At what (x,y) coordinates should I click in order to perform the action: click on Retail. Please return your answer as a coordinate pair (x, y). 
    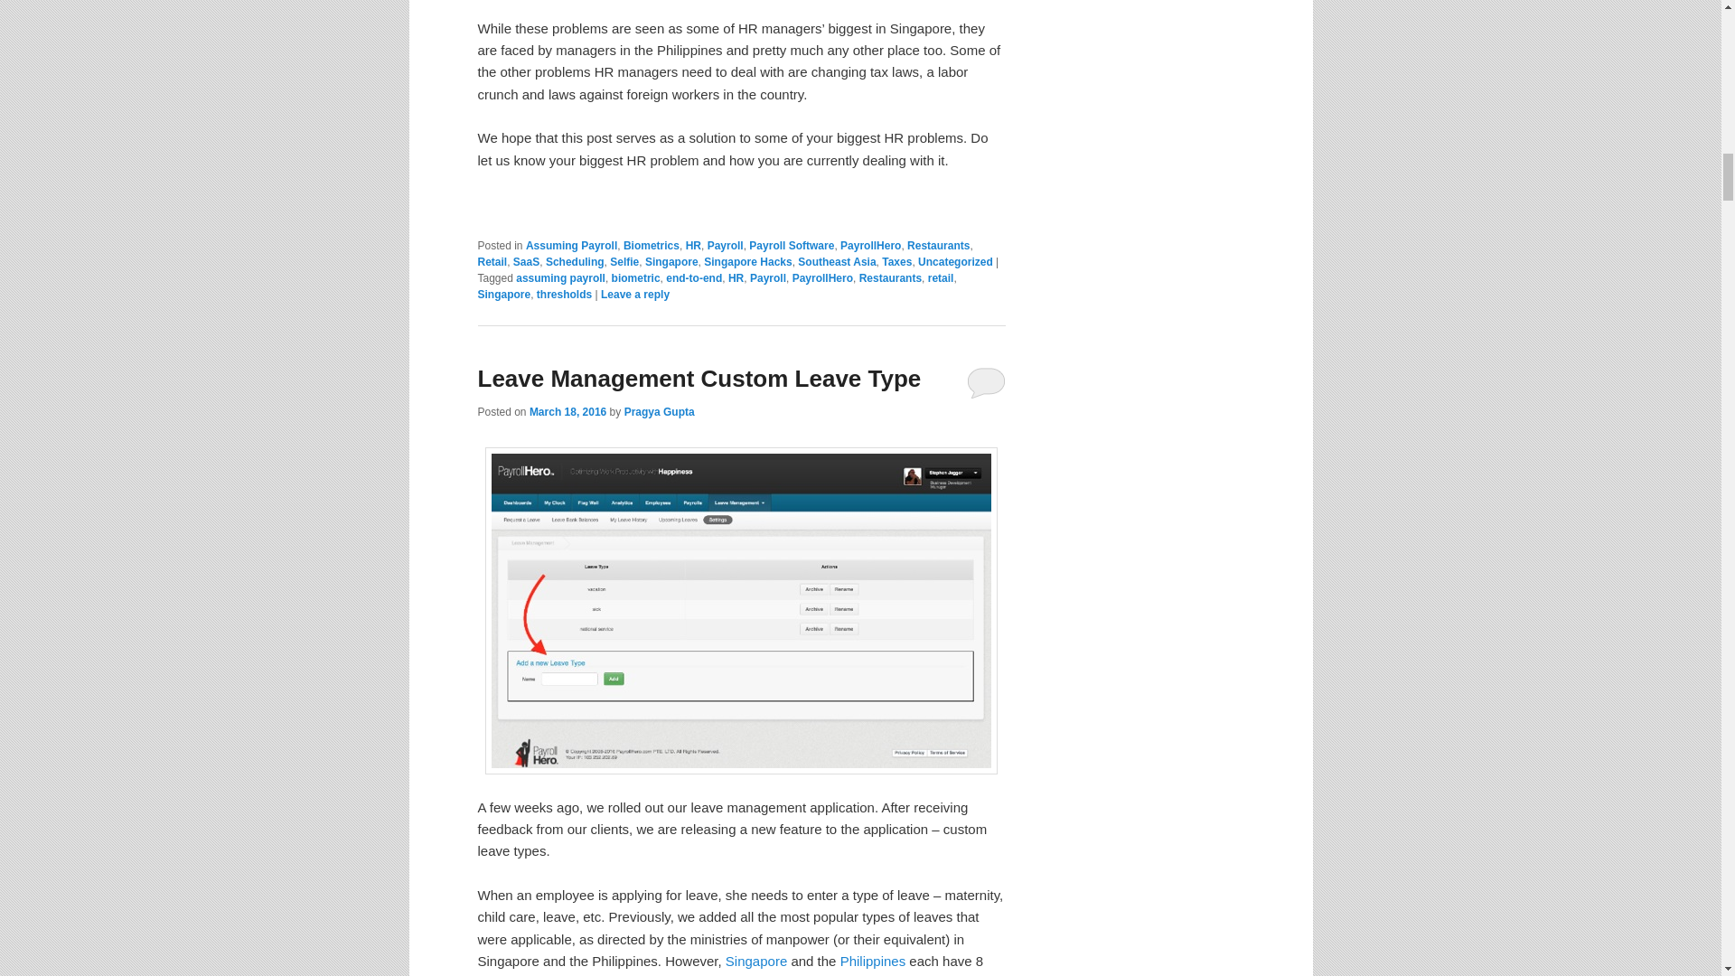
    Looking at the image, I should click on (492, 262).